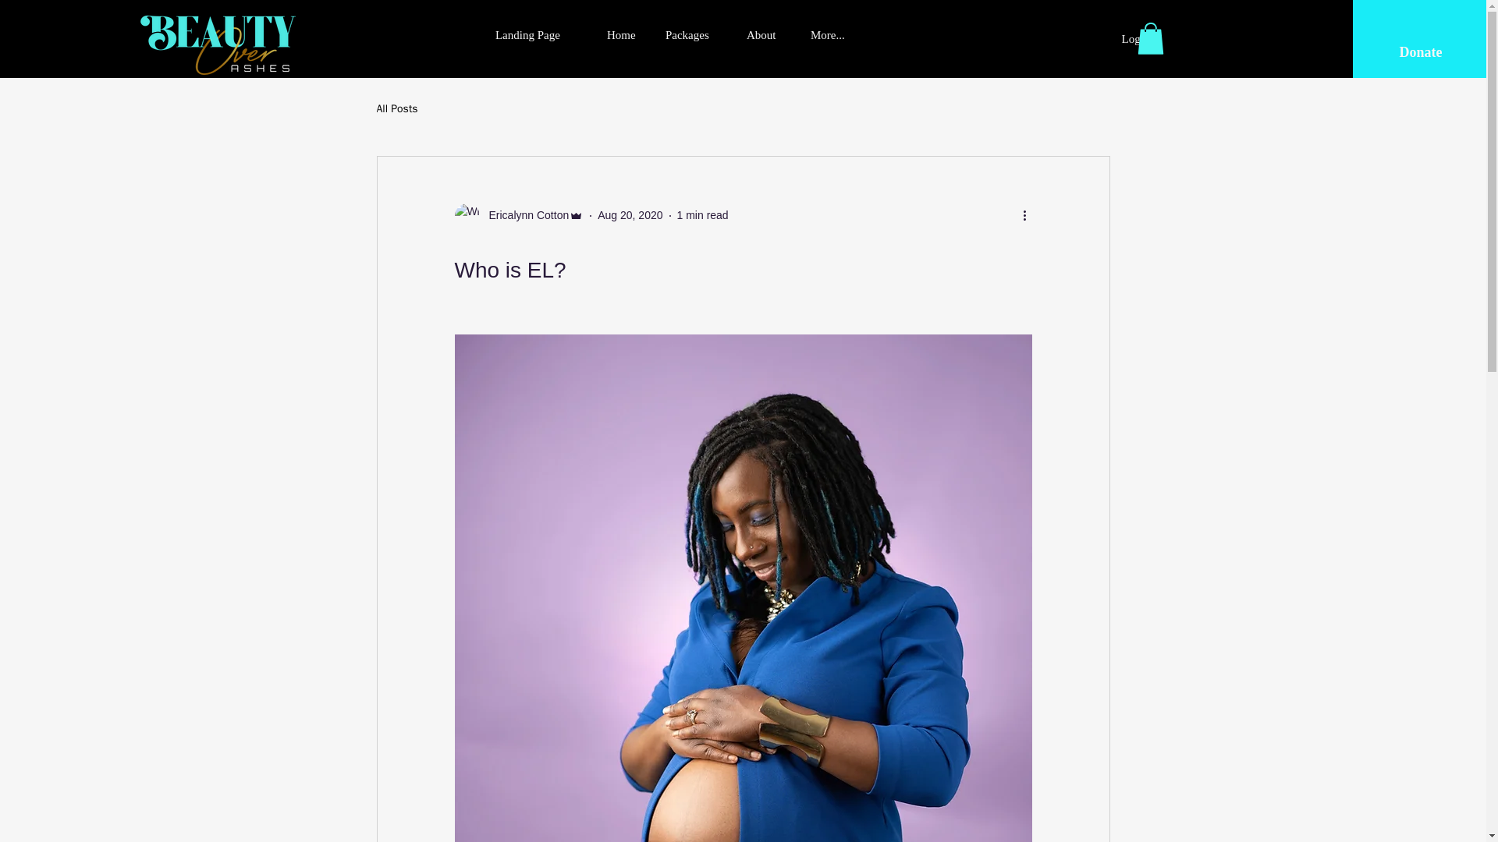 The width and height of the screenshot is (1498, 842). Describe the element at coordinates (518, 215) in the screenshot. I see `Ericalynn Cotton` at that location.